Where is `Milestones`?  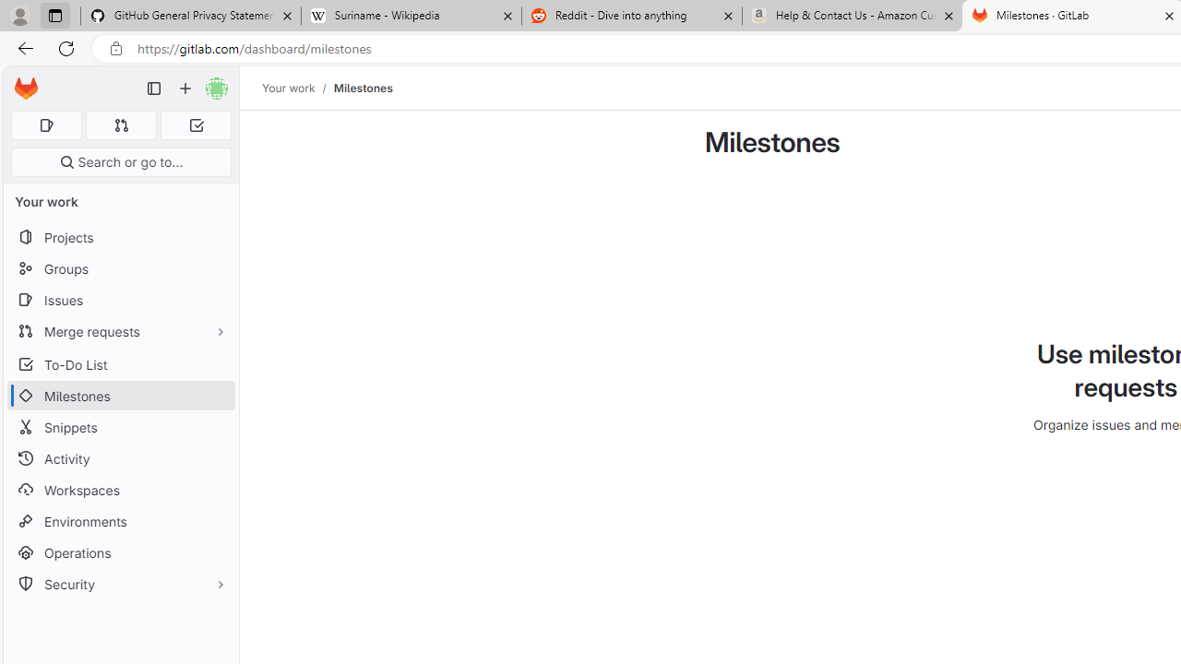
Milestones is located at coordinates (363, 88).